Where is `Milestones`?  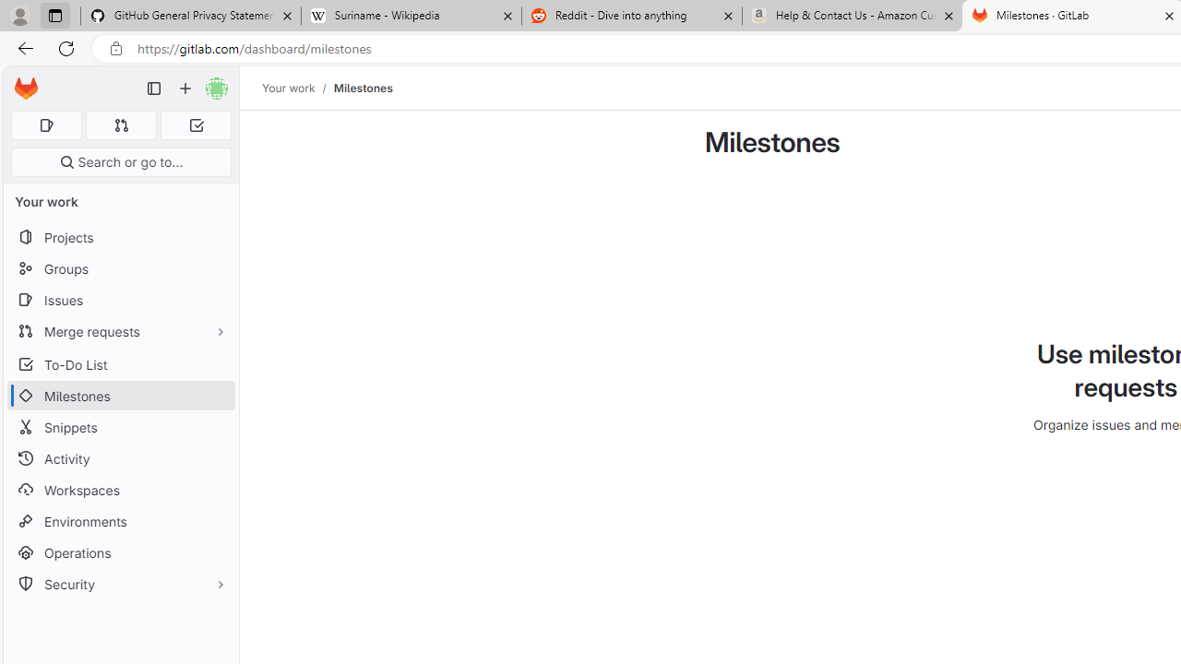
Milestones is located at coordinates (363, 88).